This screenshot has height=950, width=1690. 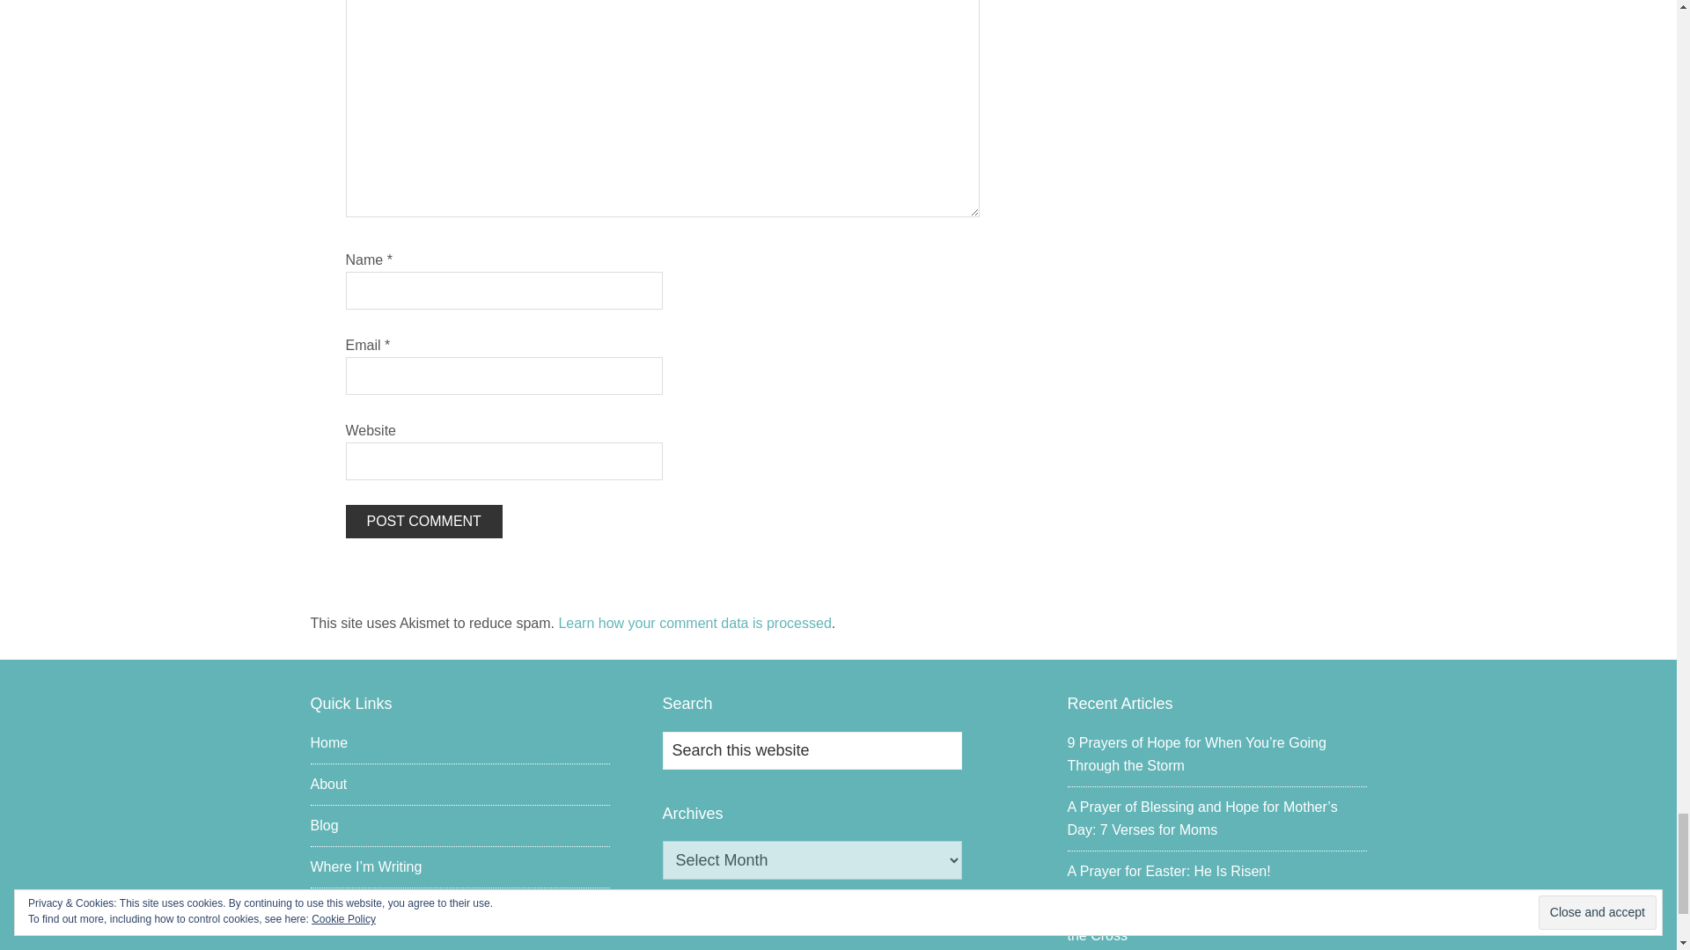 I want to click on Learn how your comment data is processed, so click(x=694, y=623).